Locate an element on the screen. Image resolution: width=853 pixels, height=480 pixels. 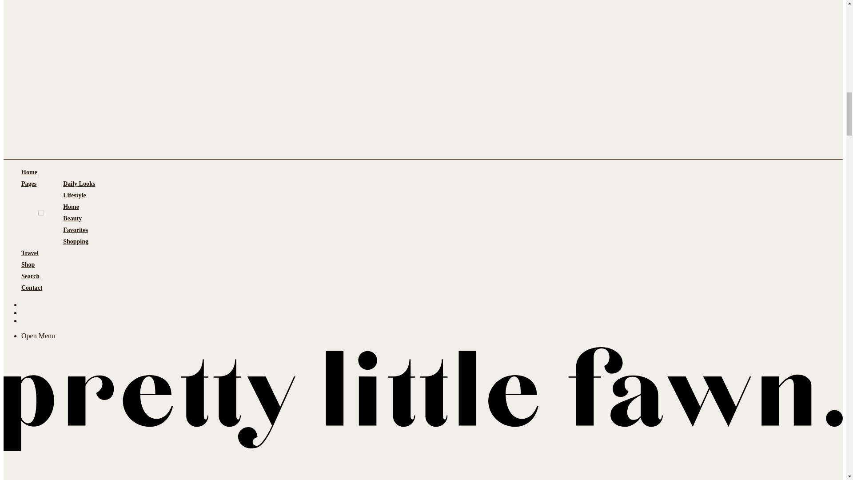
Contact is located at coordinates (32, 288).